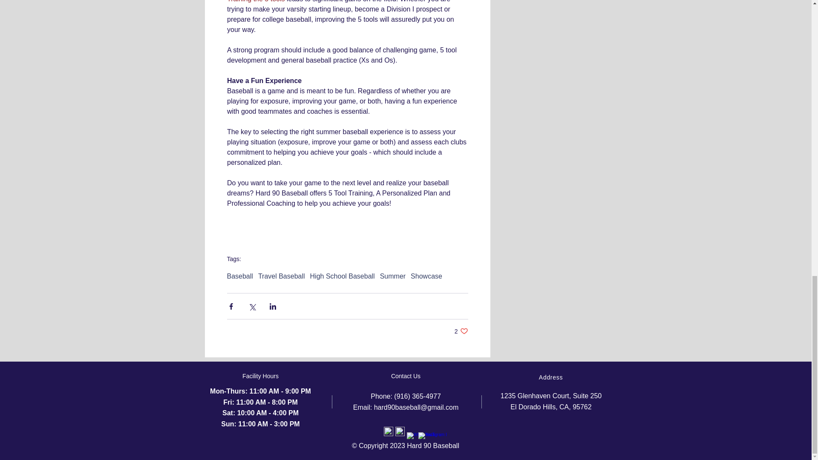  What do you see at coordinates (393, 276) in the screenshot?
I see `Summer` at bounding box center [393, 276].